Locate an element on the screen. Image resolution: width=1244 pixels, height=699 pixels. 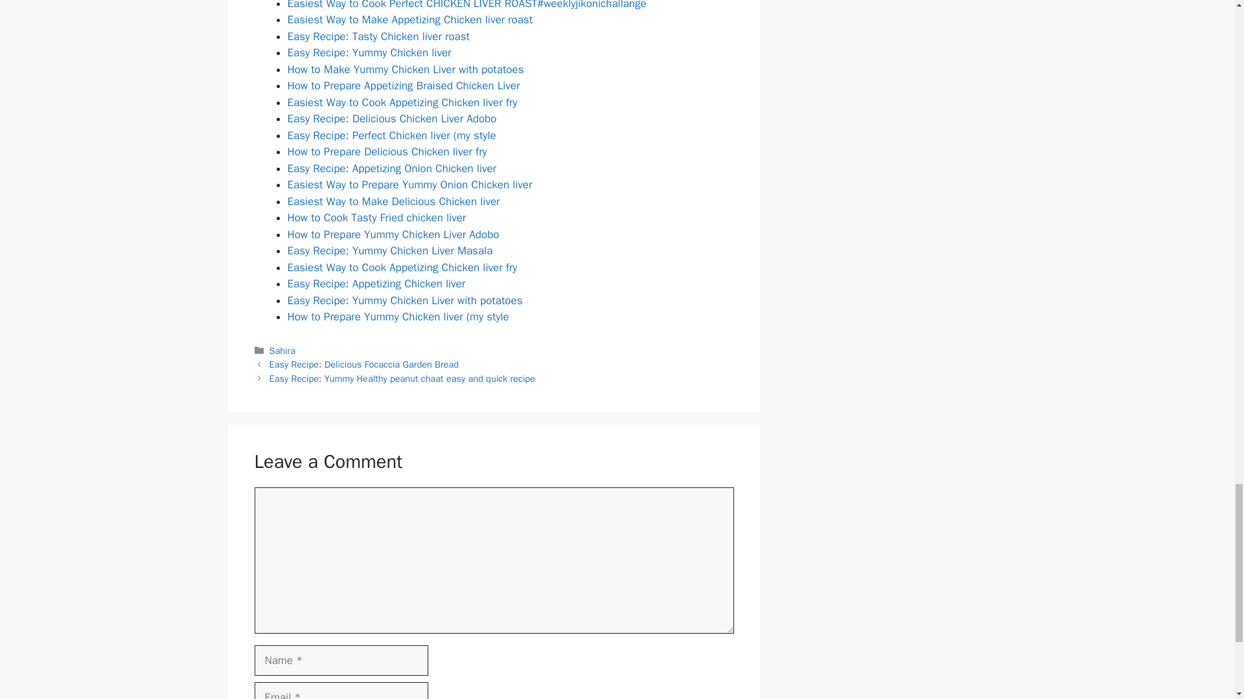
How to Cook Tasty Fried chicken liver is located at coordinates (377, 217).